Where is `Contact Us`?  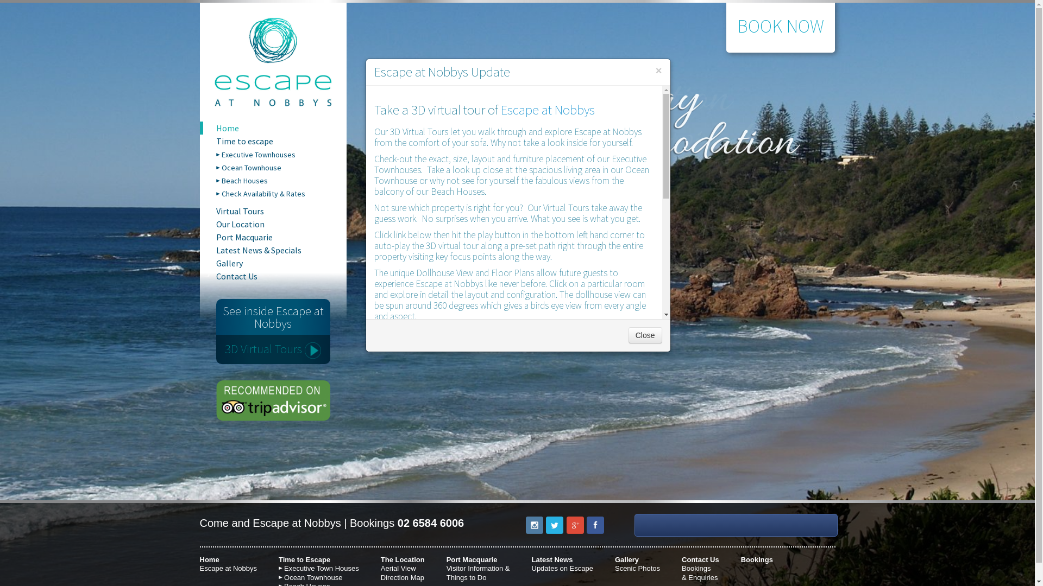
Contact Us is located at coordinates (281, 276).